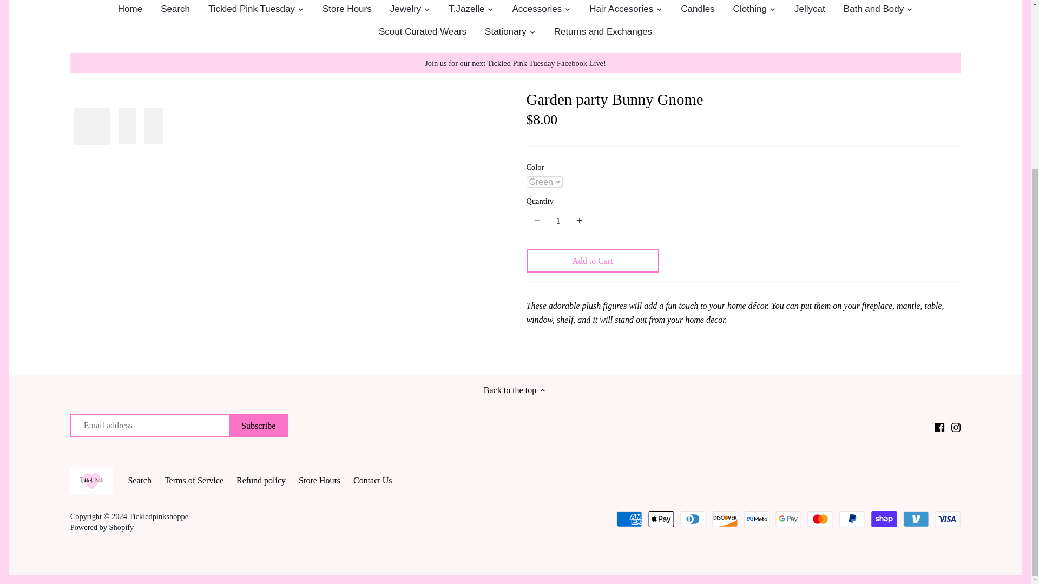 The image size is (1039, 584). I want to click on Store Hours, so click(347, 11).